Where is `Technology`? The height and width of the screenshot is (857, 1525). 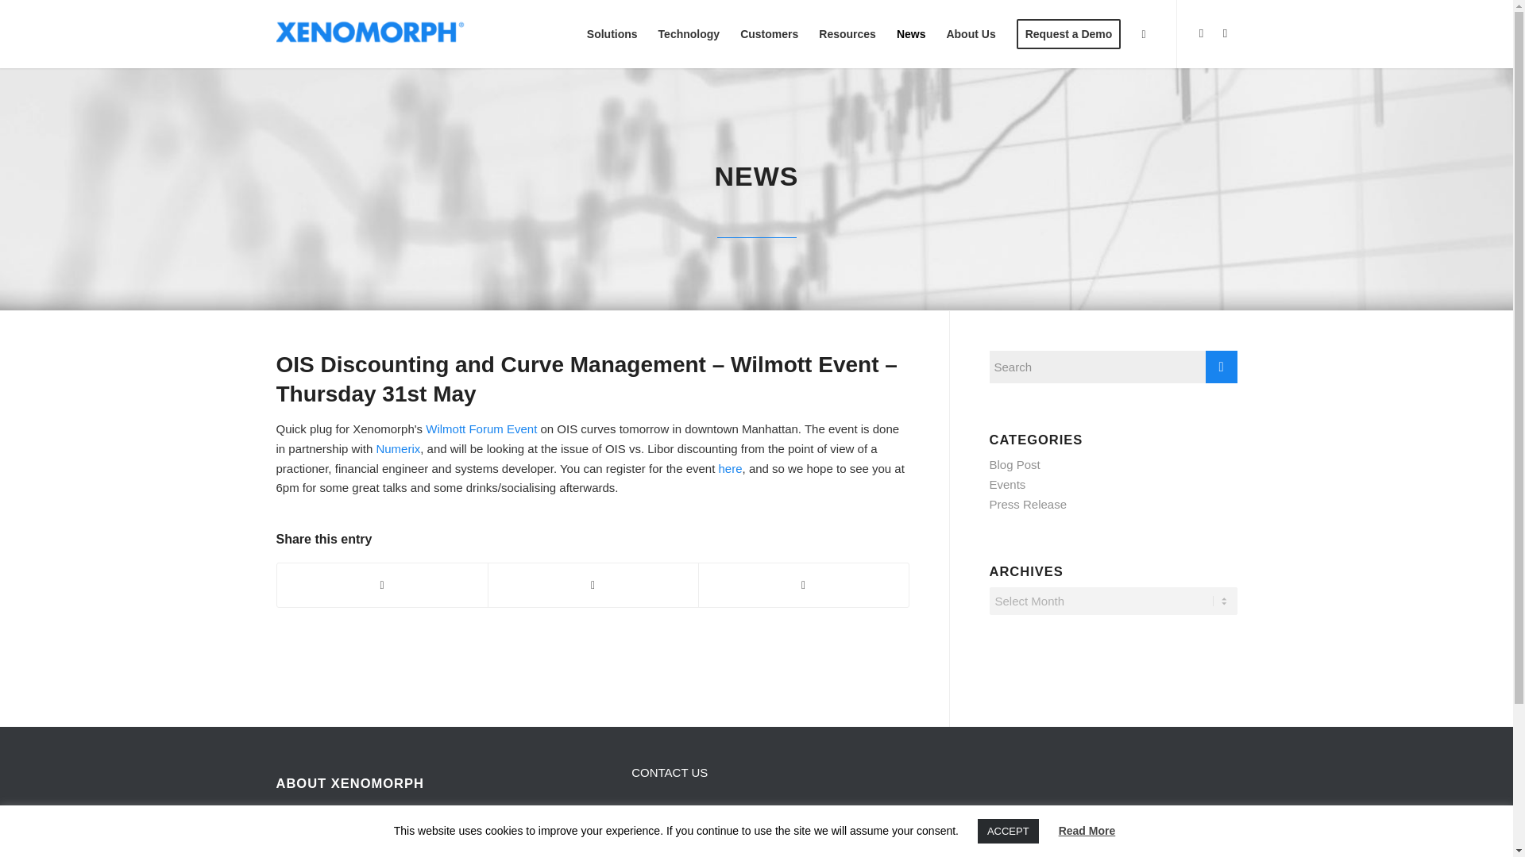 Technology is located at coordinates (689, 34).